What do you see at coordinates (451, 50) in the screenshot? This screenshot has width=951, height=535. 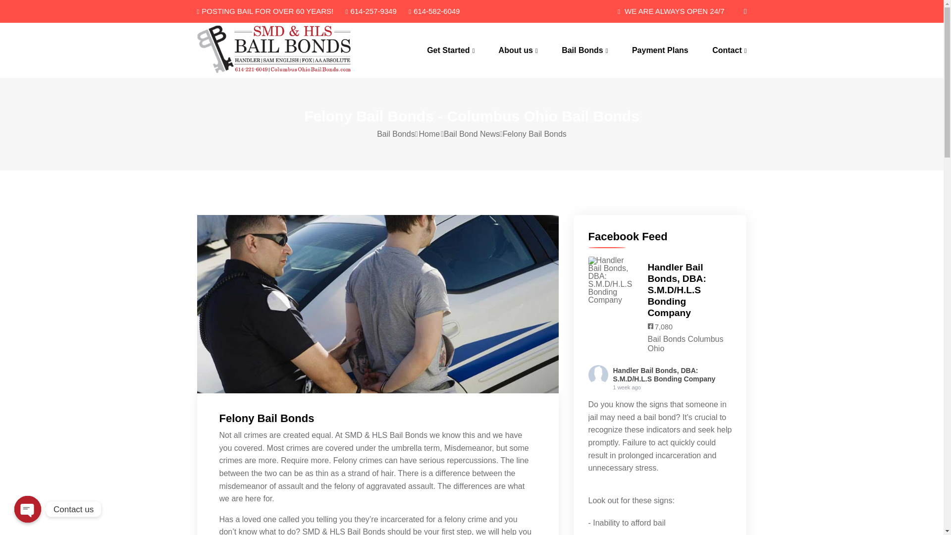 I see `Get Started` at bounding box center [451, 50].